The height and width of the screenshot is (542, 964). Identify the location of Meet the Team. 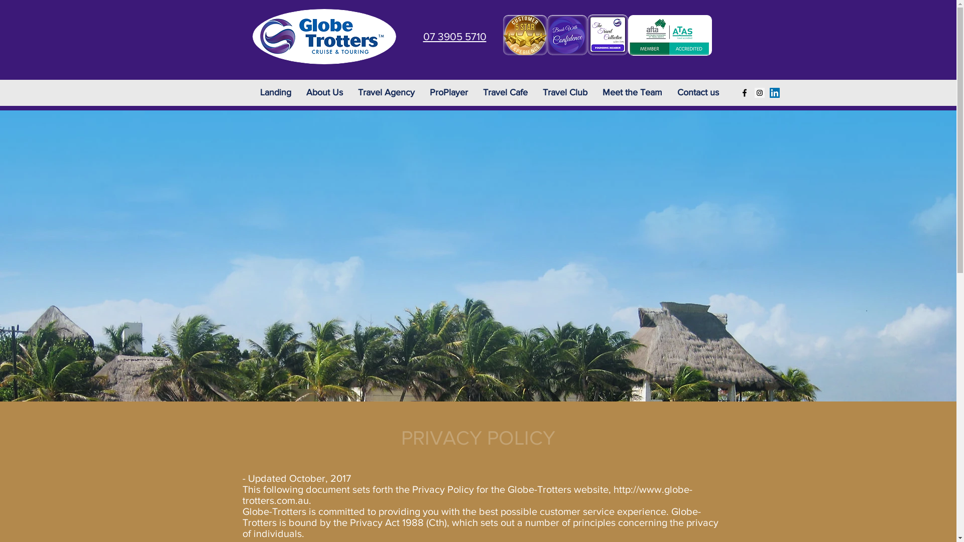
(632, 92).